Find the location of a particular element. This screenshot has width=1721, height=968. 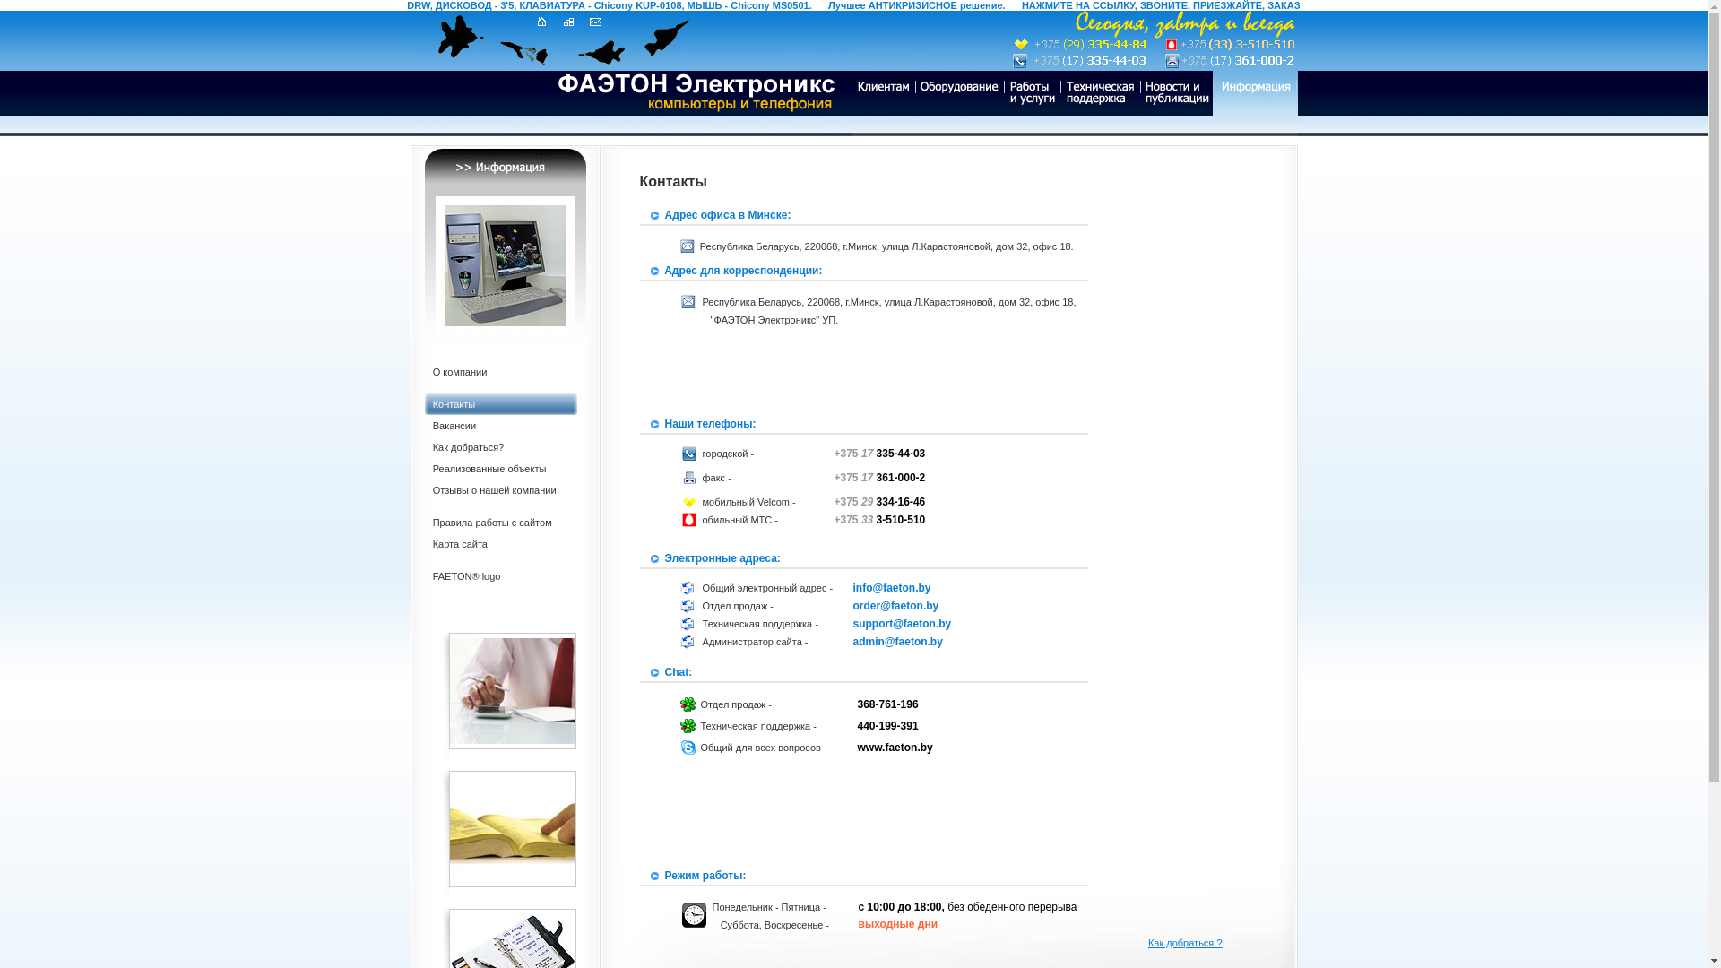

admin@faeton.by is located at coordinates (898, 642).